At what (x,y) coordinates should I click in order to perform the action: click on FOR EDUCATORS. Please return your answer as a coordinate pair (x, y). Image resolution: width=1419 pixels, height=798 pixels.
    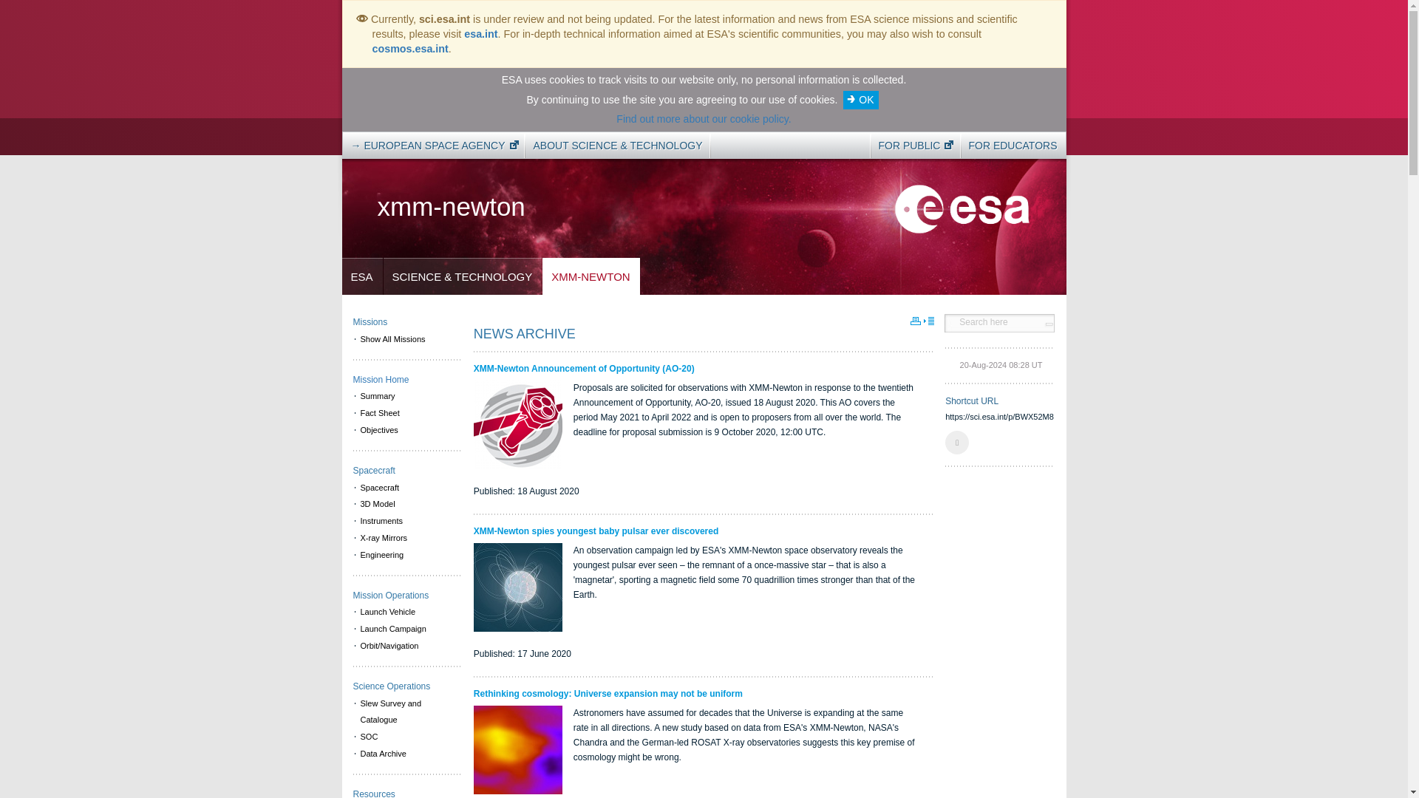
    Looking at the image, I should click on (1013, 145).